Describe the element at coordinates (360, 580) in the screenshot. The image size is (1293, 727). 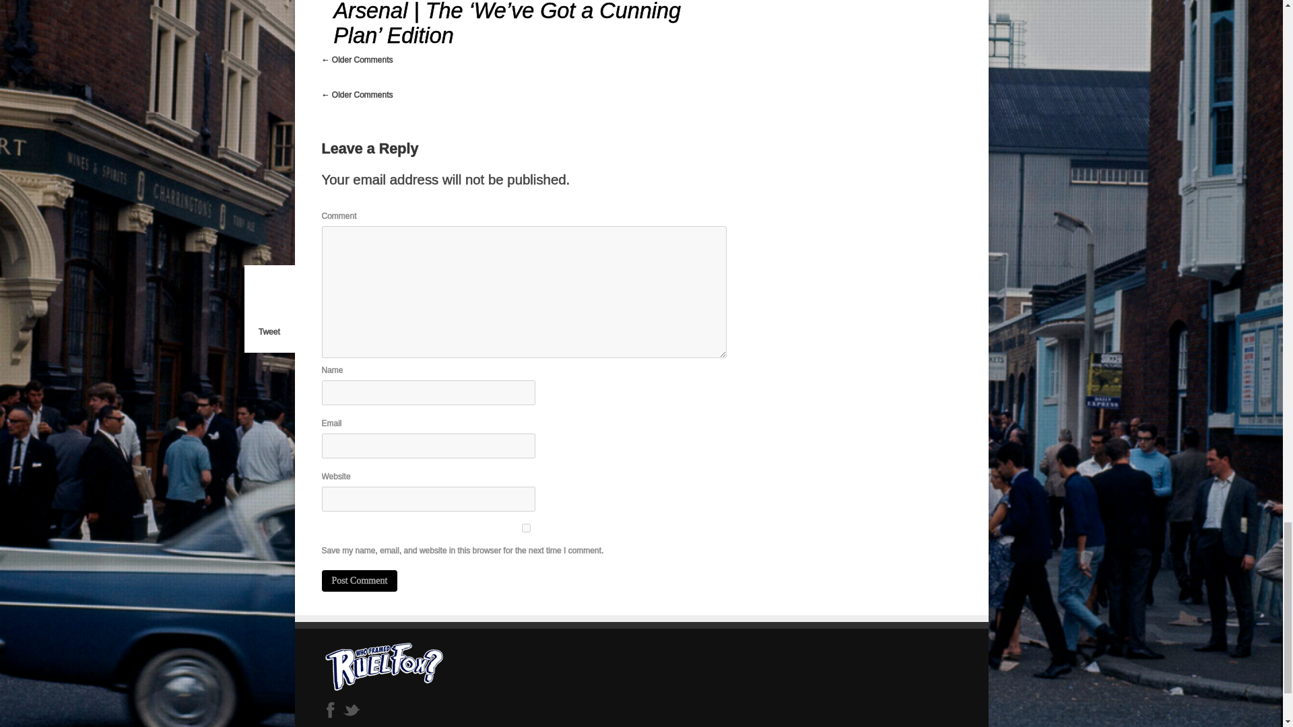
I see `Post Comment` at that location.